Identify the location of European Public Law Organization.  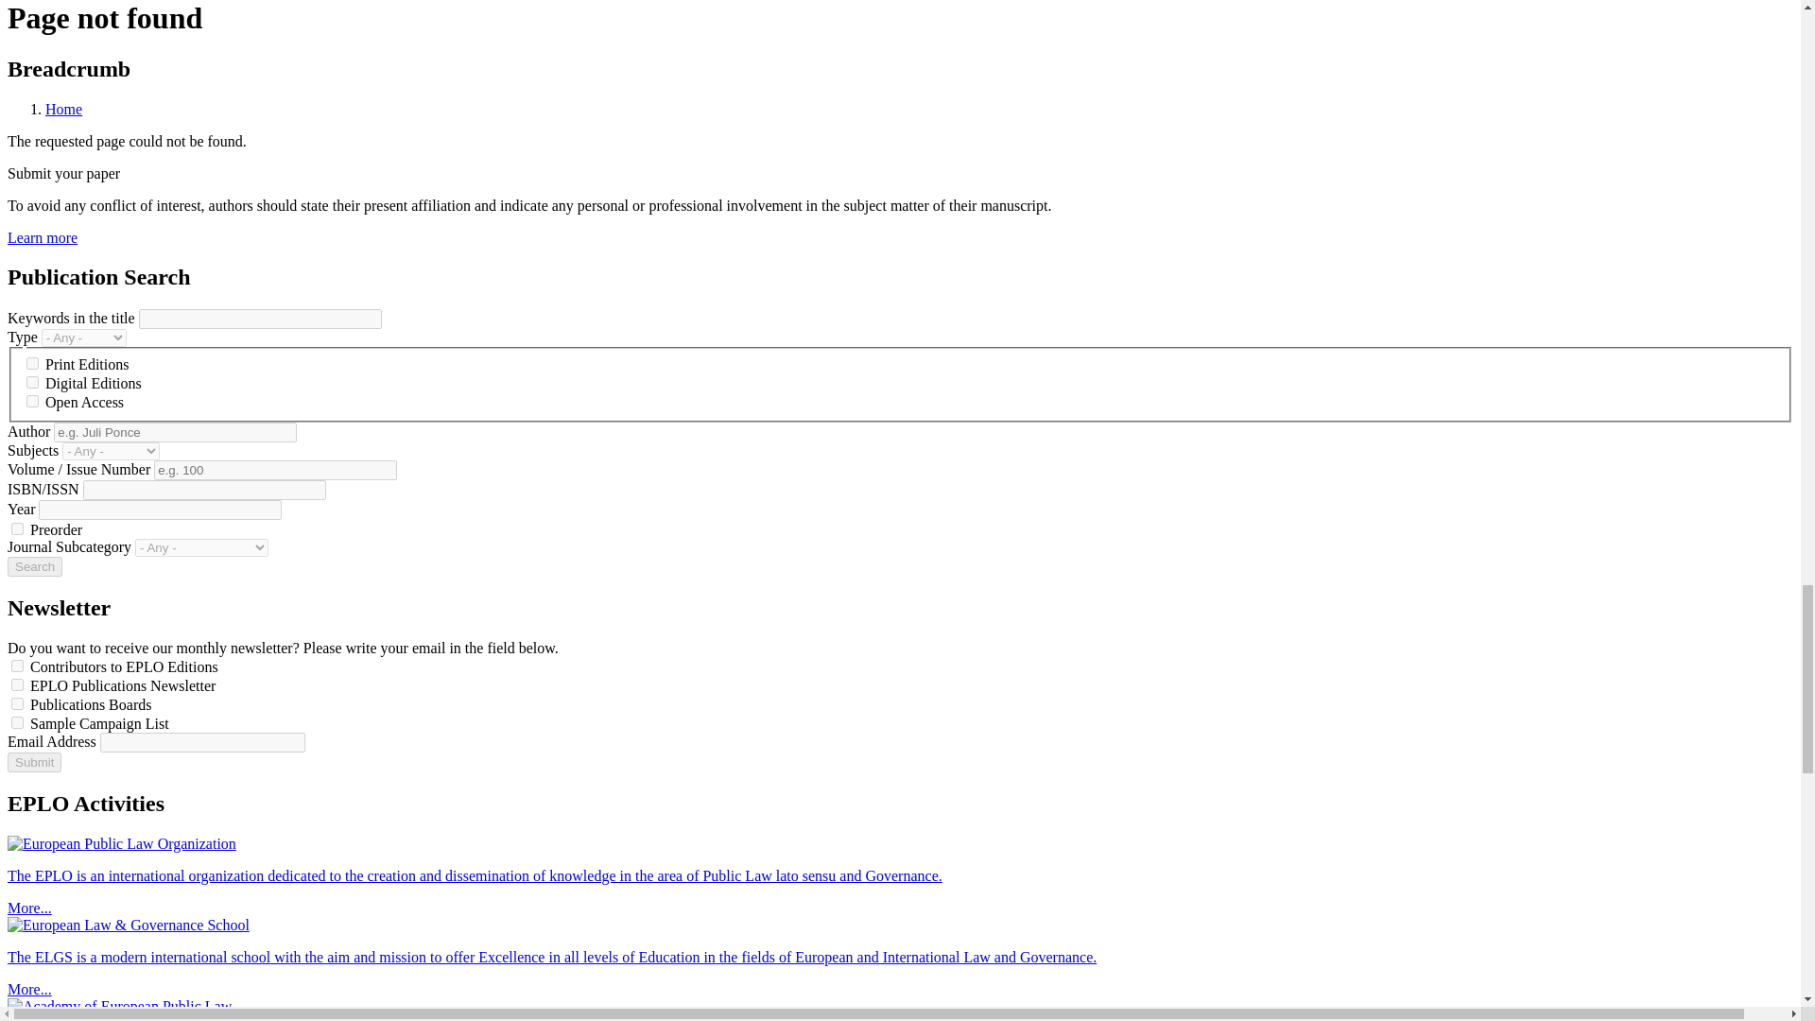
(121, 843).